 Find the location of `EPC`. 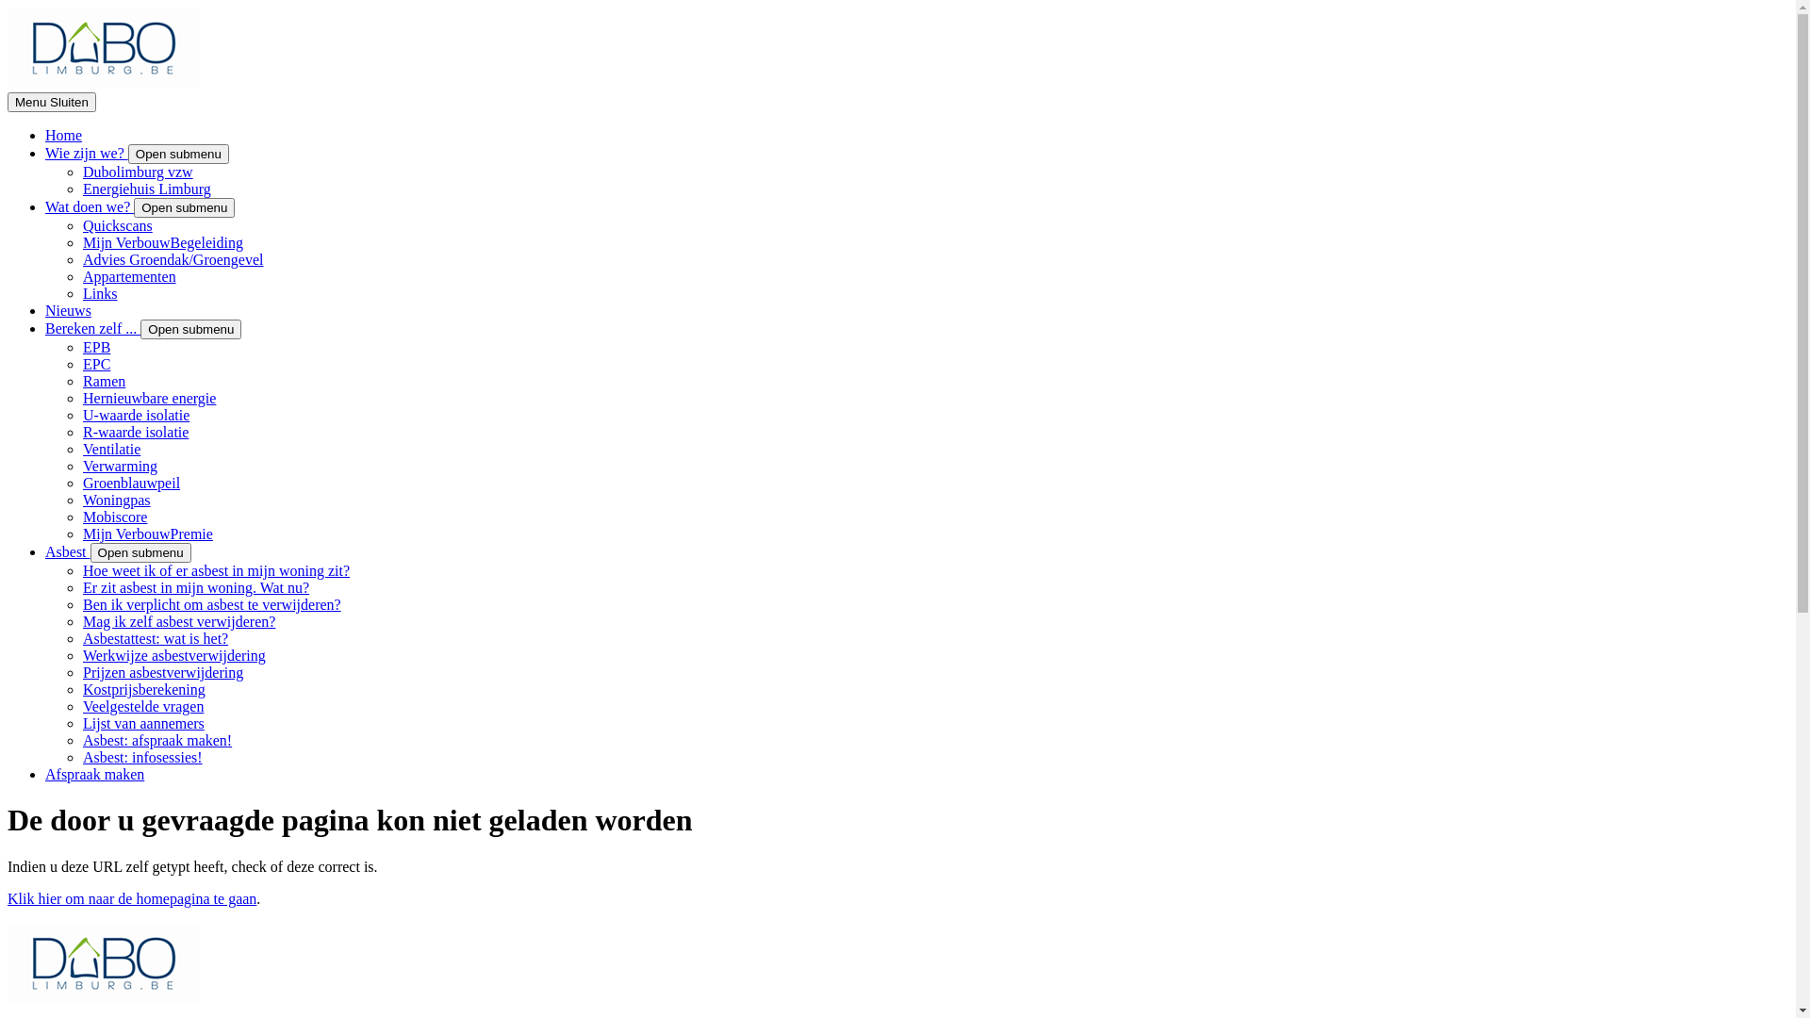

EPC is located at coordinates (96, 364).